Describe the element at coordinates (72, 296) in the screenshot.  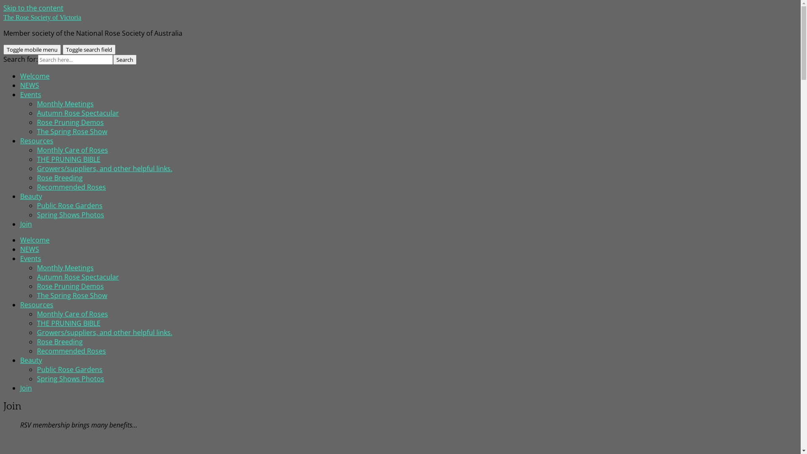
I see `The Spring Rose Show` at that location.